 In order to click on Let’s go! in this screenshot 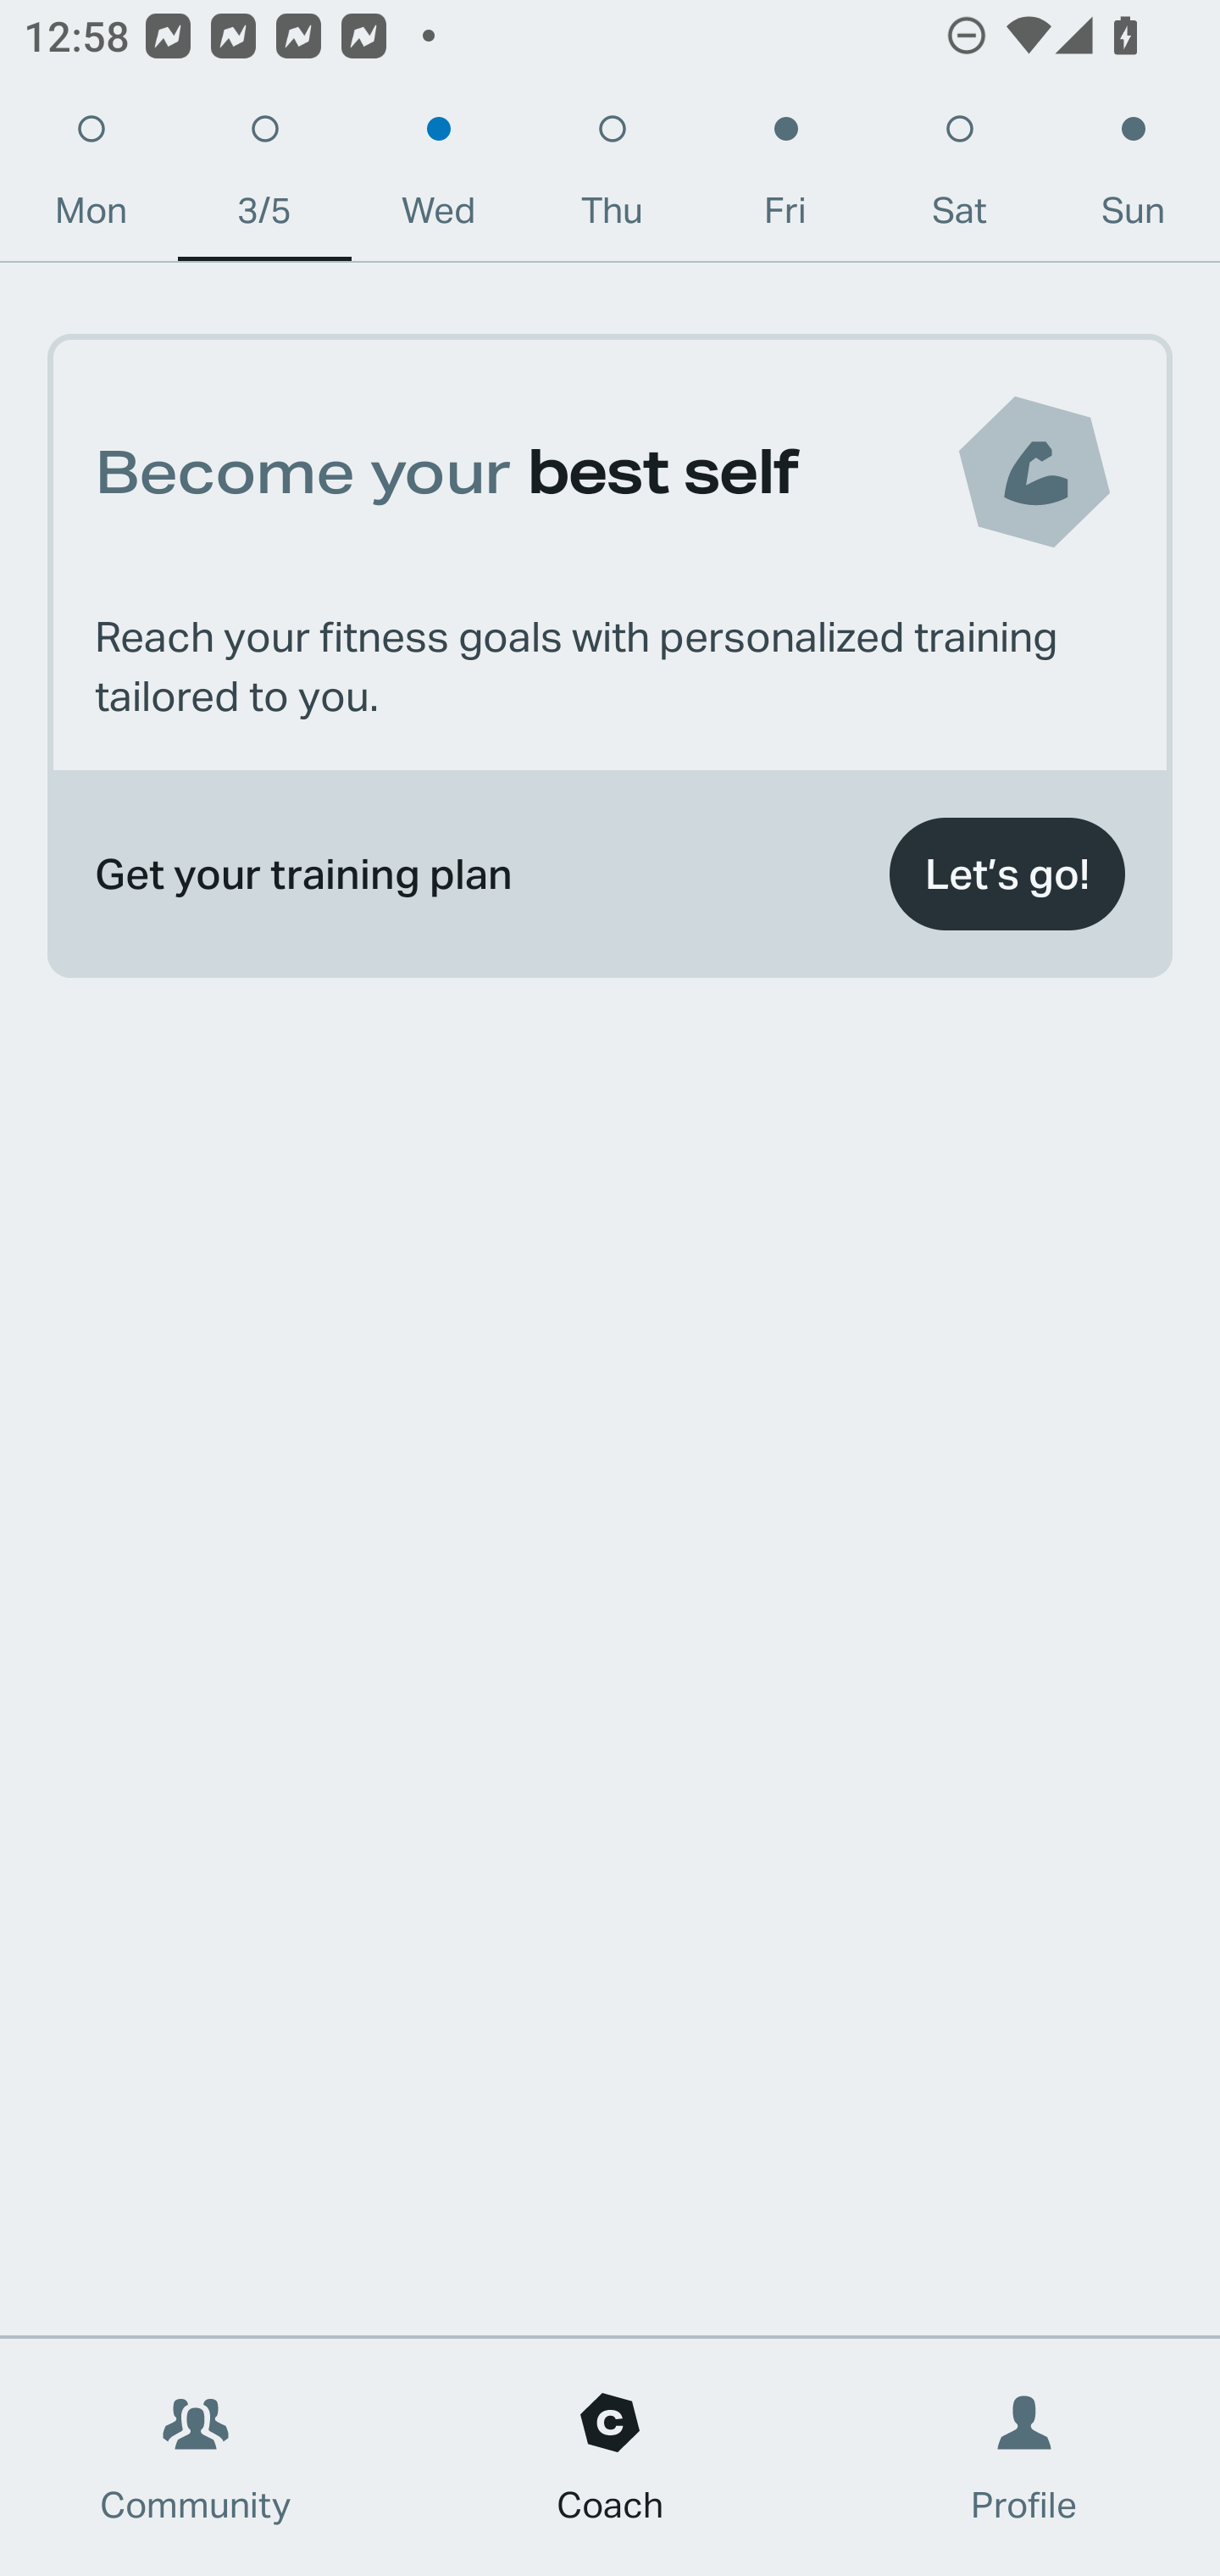, I will do `click(1006, 874)`.